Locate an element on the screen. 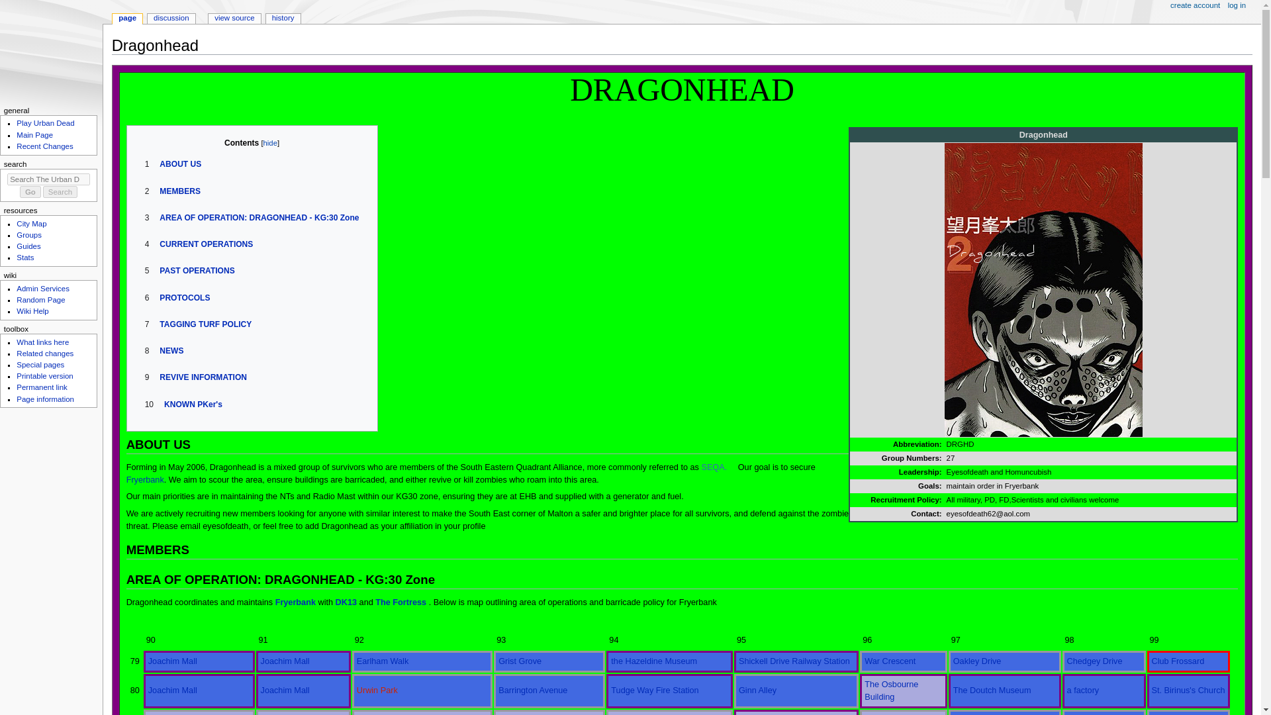 The image size is (1271, 715). SEQA. is located at coordinates (718, 467).